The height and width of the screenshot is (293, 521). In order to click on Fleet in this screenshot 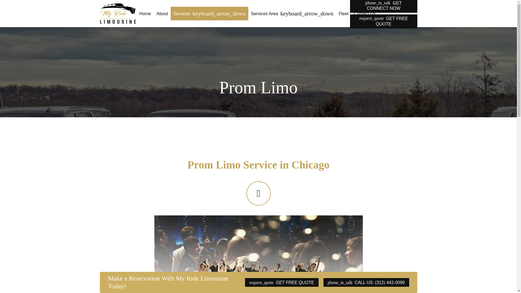, I will do `click(344, 13)`.